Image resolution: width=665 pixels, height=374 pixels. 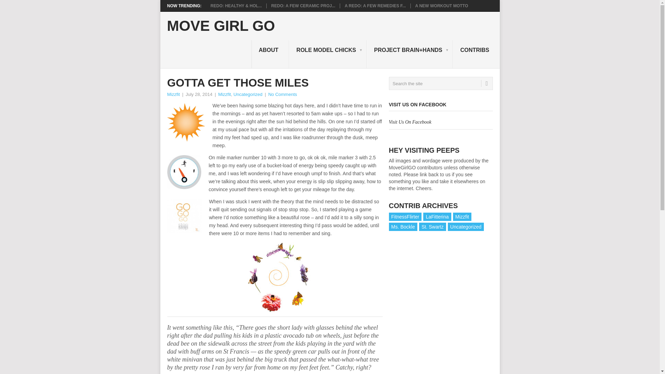 What do you see at coordinates (248, 94) in the screenshot?
I see `Uncategorized` at bounding box center [248, 94].